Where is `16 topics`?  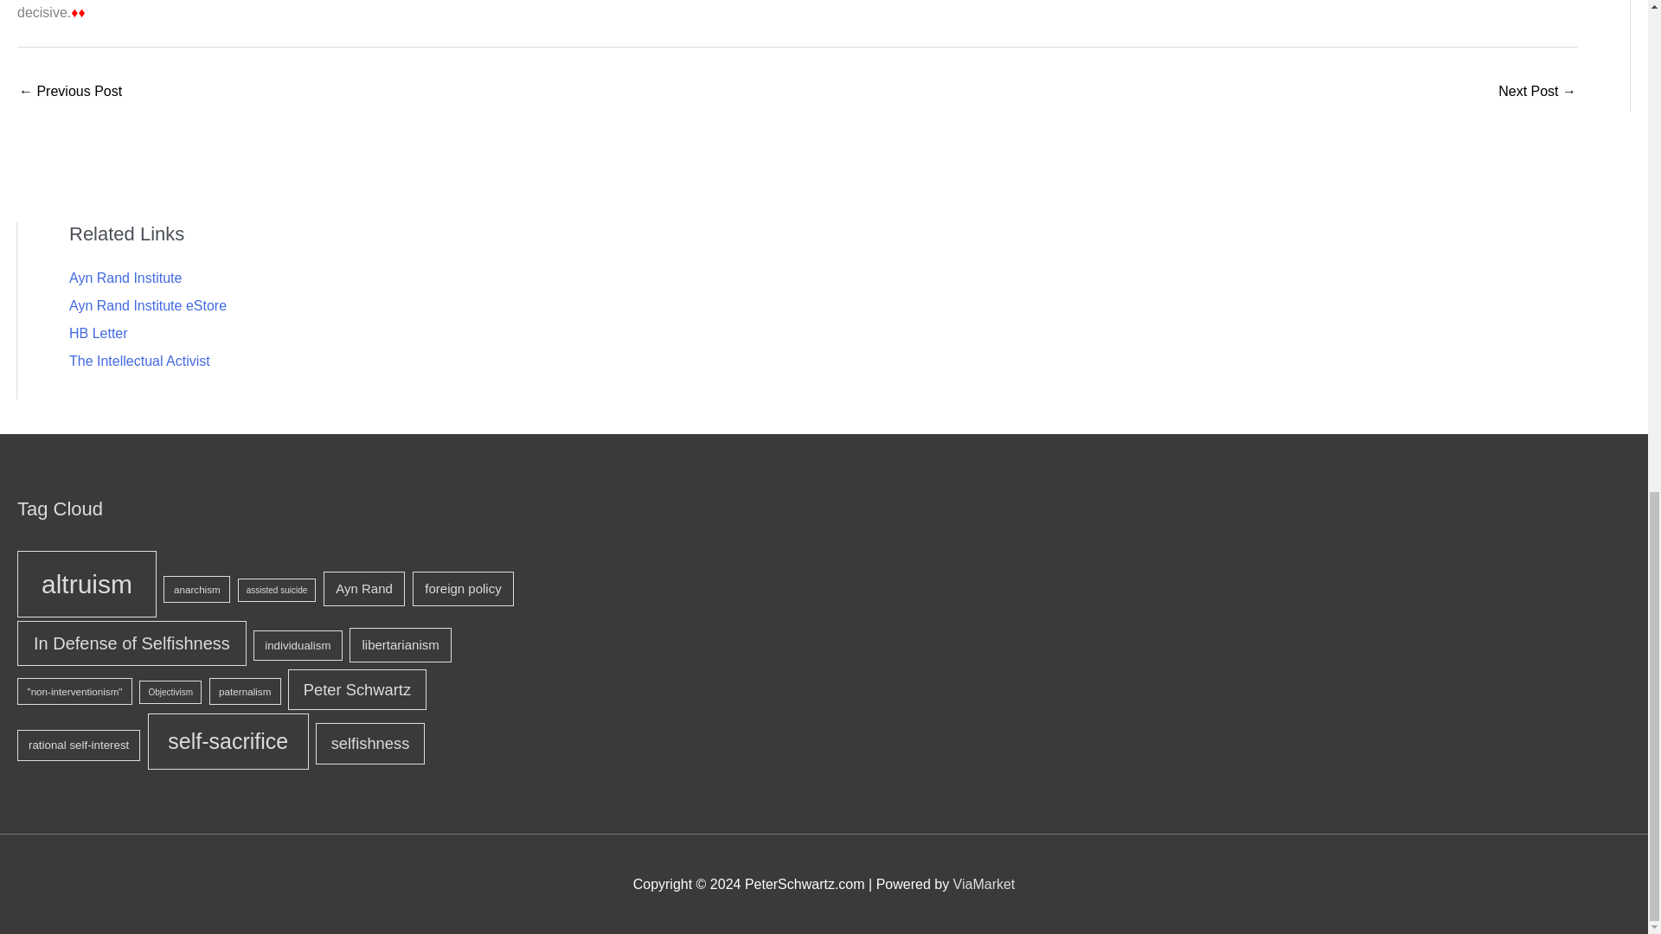
16 topics is located at coordinates (87, 584).